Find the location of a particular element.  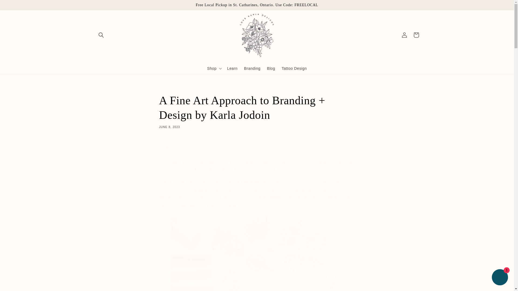

Tattoo Design is located at coordinates (294, 68).